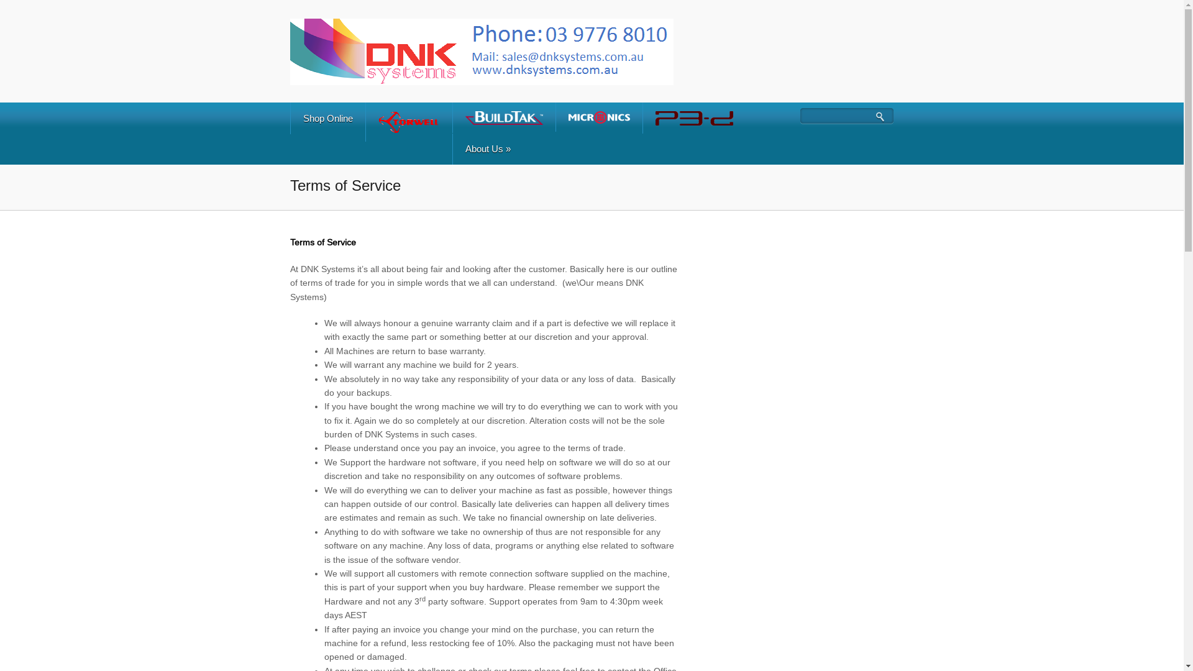 This screenshot has width=1193, height=671. I want to click on Torwell Filaments, so click(409, 122).